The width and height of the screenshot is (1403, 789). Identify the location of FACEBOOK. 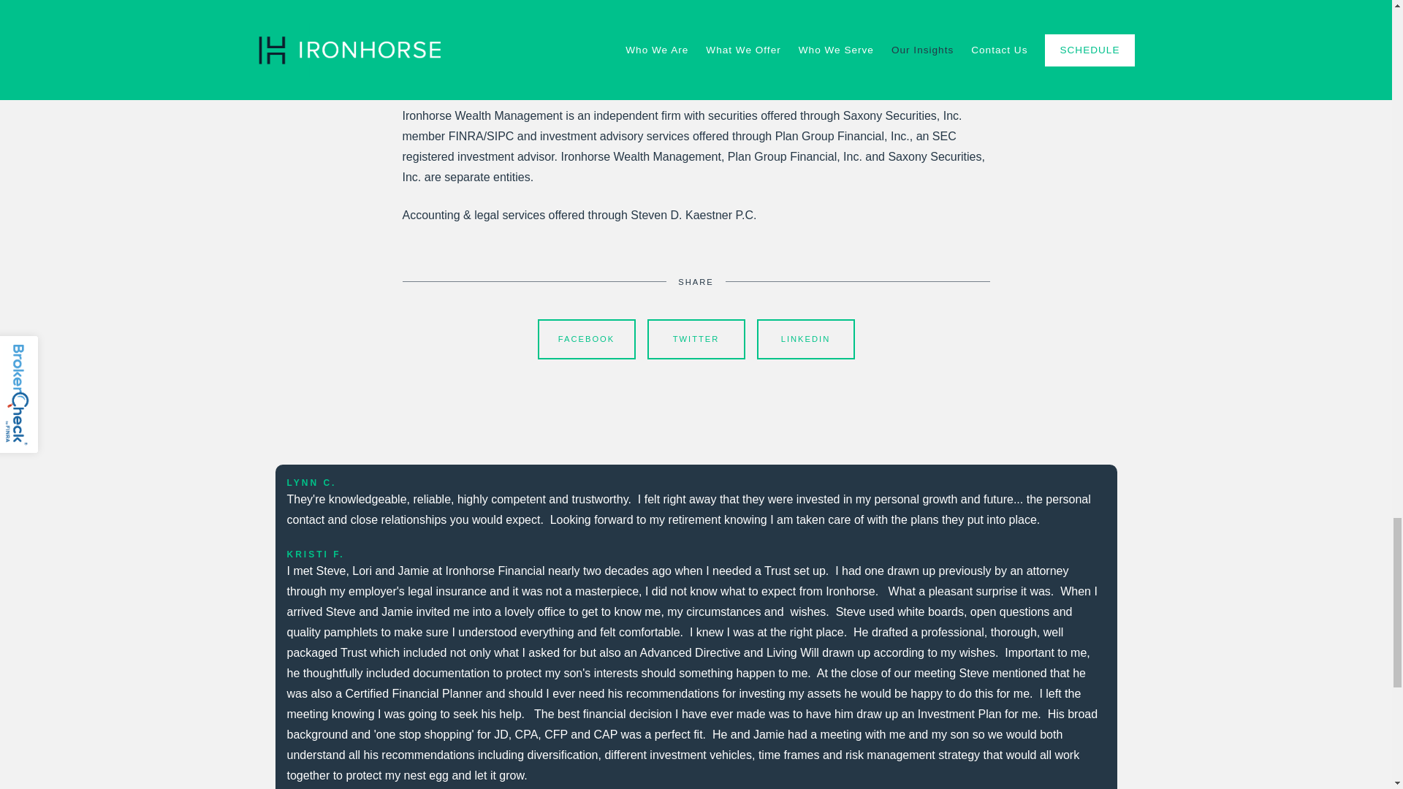
(586, 339).